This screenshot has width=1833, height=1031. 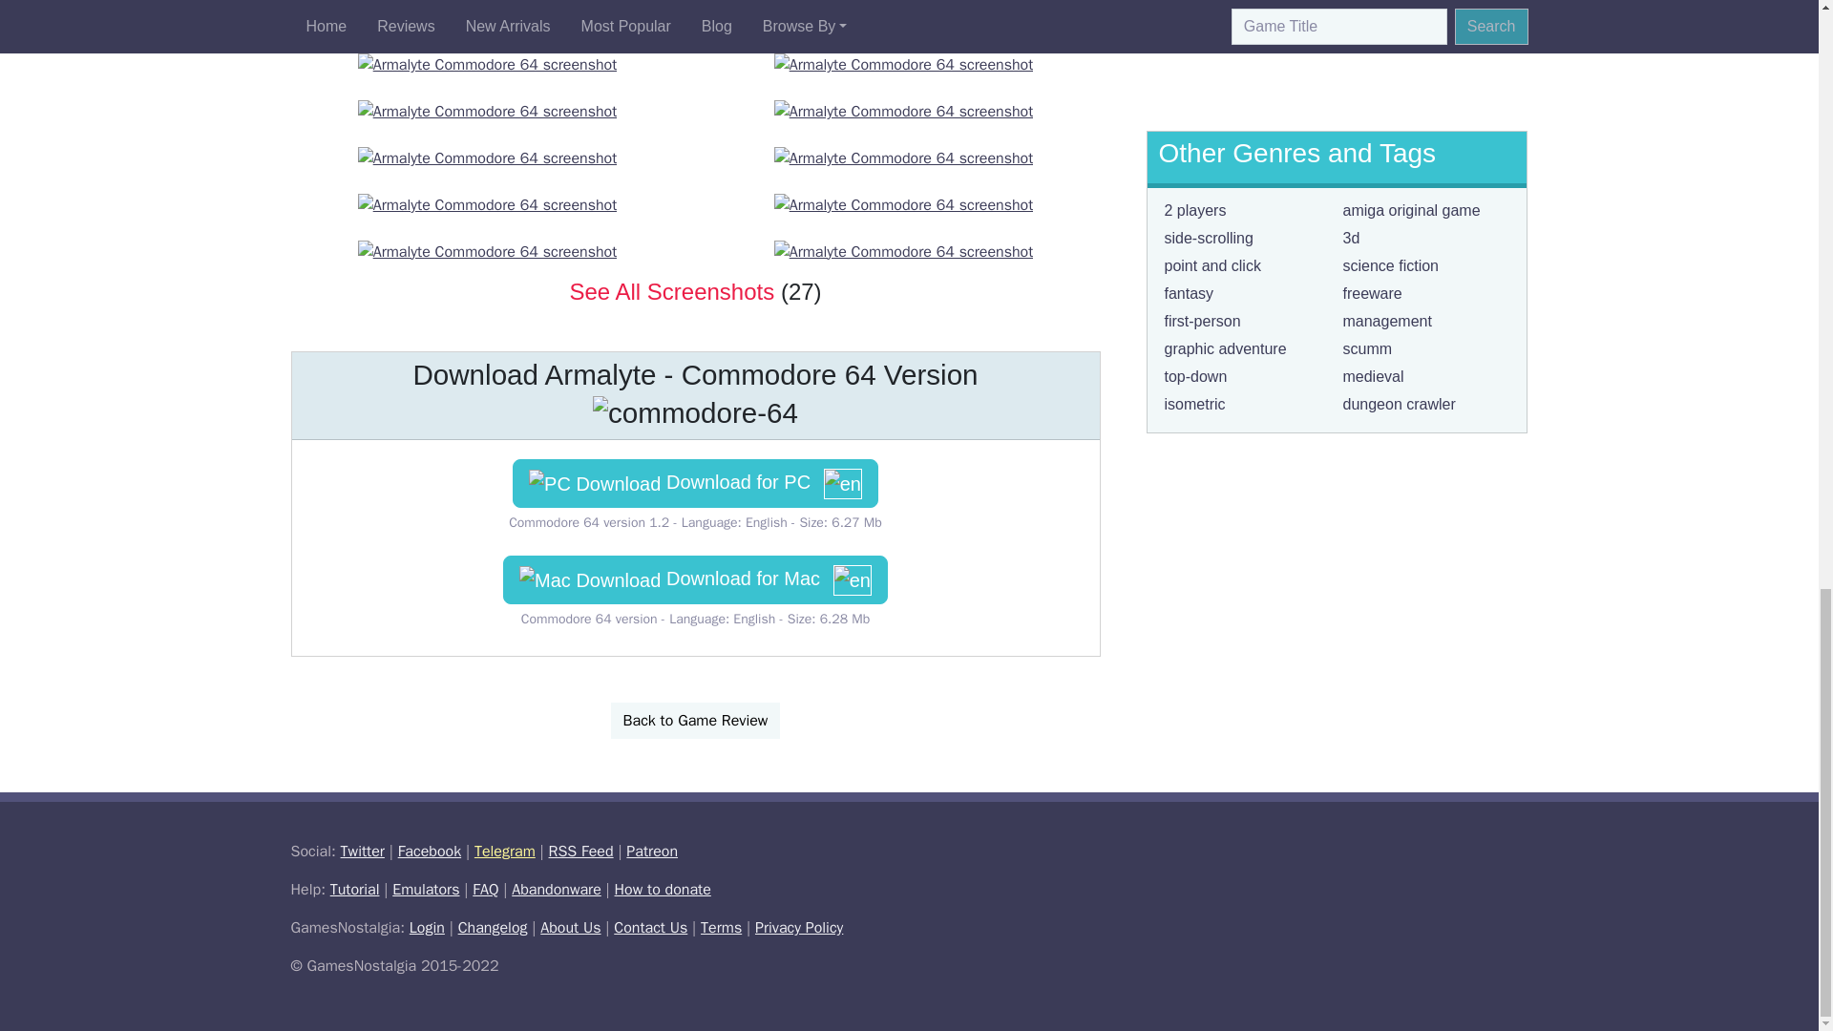 I want to click on commodore-64, so click(x=695, y=412).